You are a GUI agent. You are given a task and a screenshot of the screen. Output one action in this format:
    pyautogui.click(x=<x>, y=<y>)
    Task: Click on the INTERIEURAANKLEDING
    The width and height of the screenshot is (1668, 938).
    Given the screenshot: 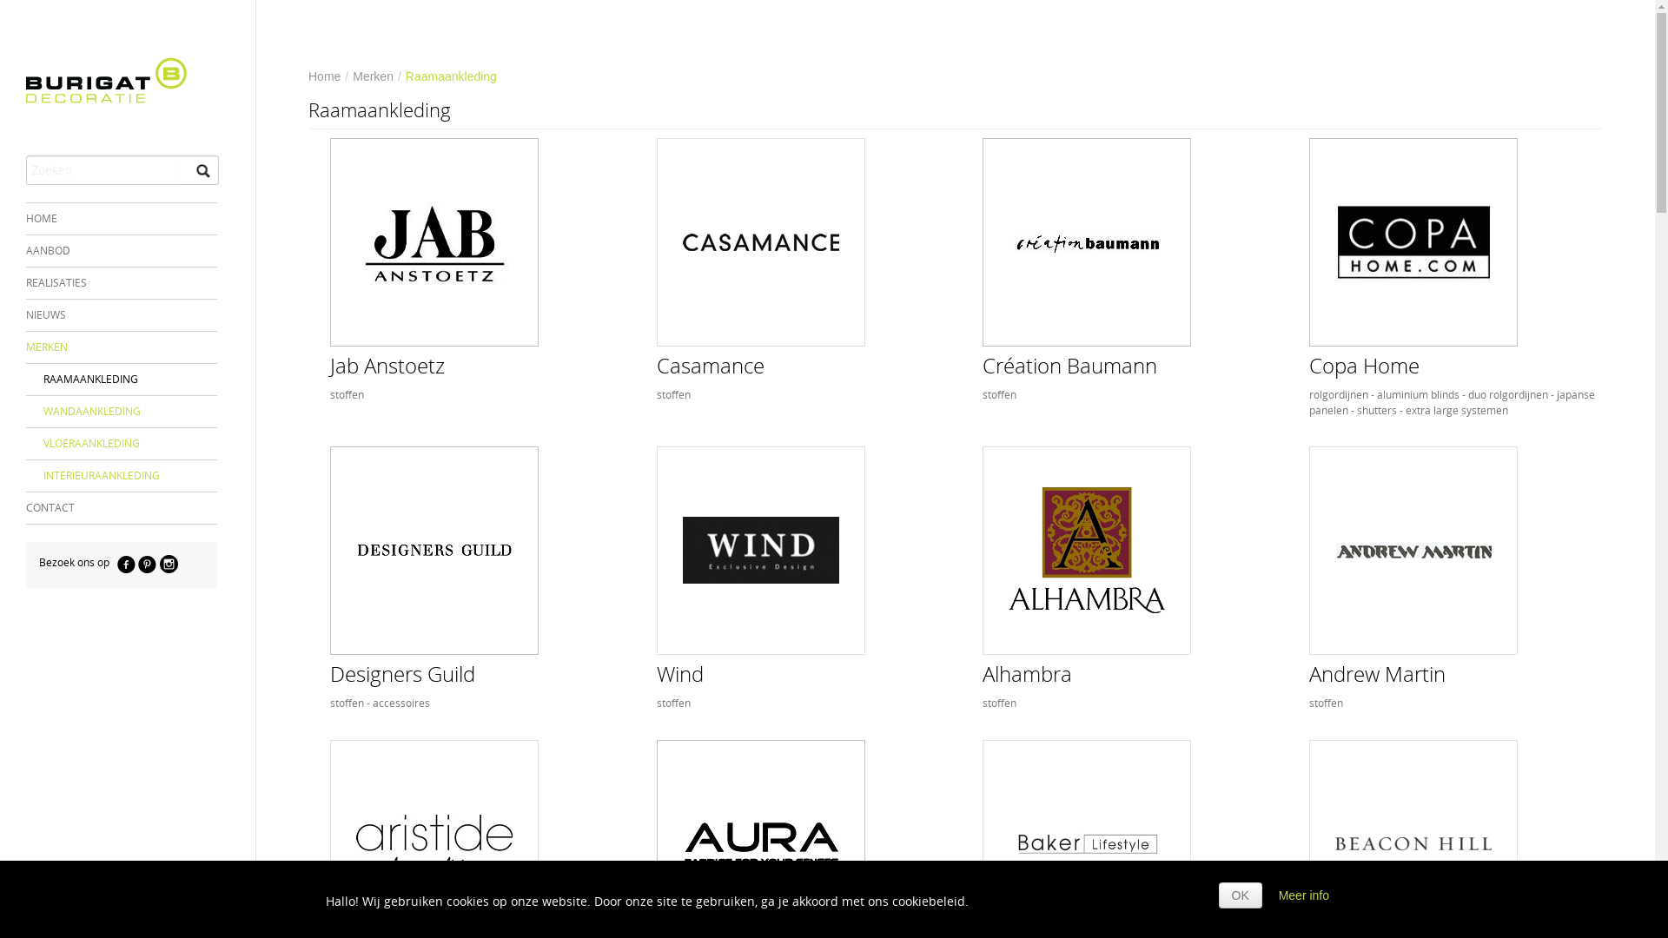 What is the action you would take?
    pyautogui.click(x=122, y=476)
    